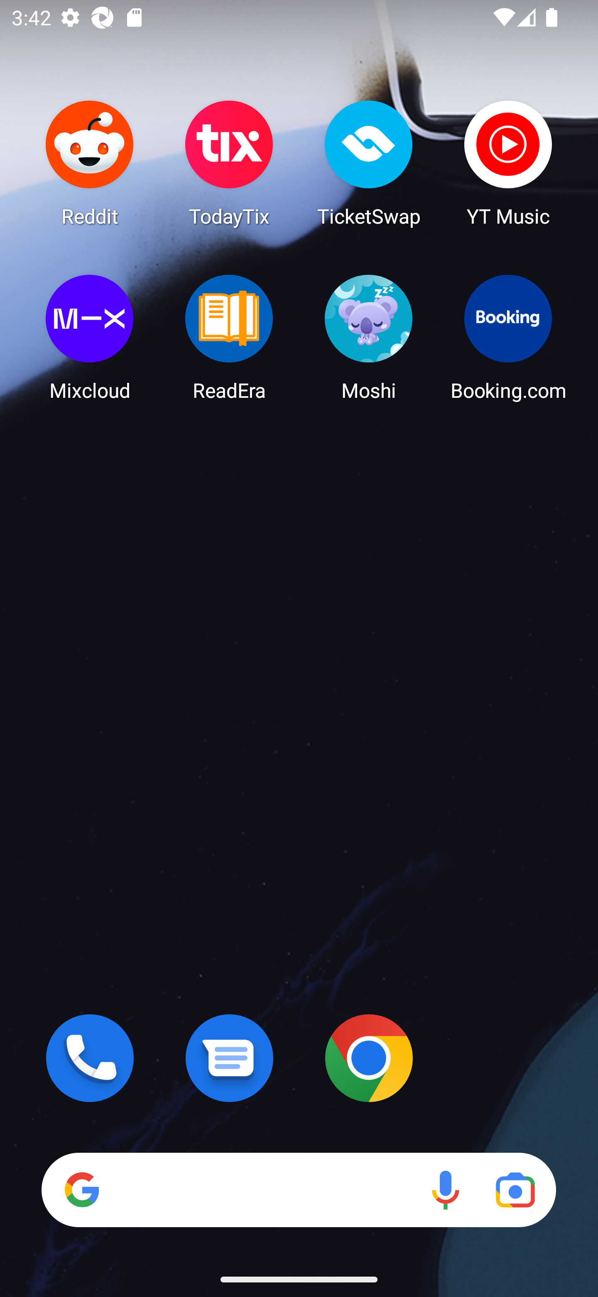 The image size is (598, 1297). I want to click on ReadEra, so click(229, 337).